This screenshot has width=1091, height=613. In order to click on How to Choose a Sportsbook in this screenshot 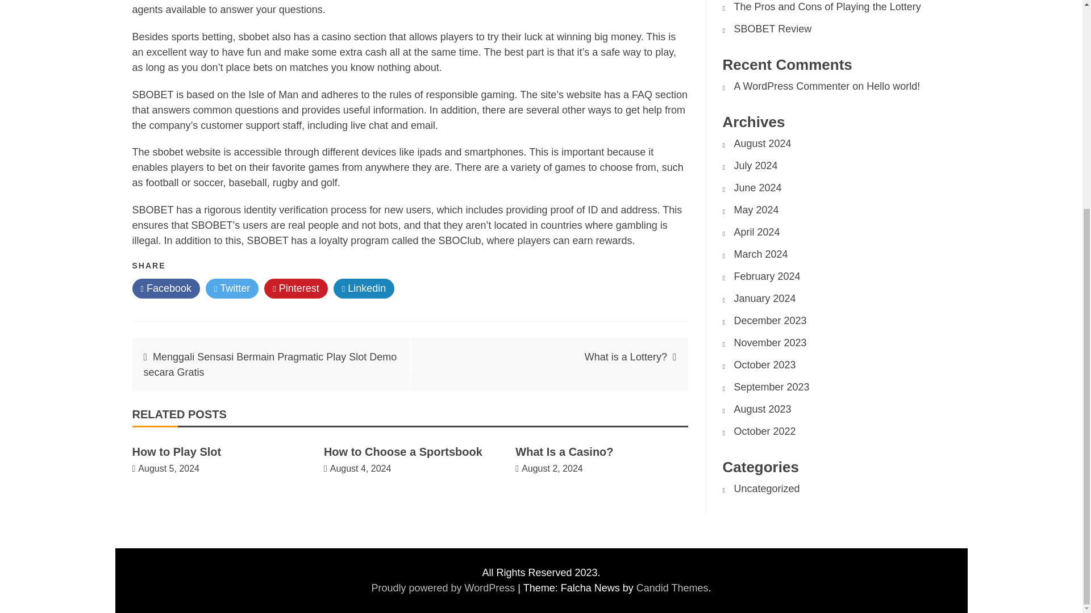, I will do `click(403, 452)`.